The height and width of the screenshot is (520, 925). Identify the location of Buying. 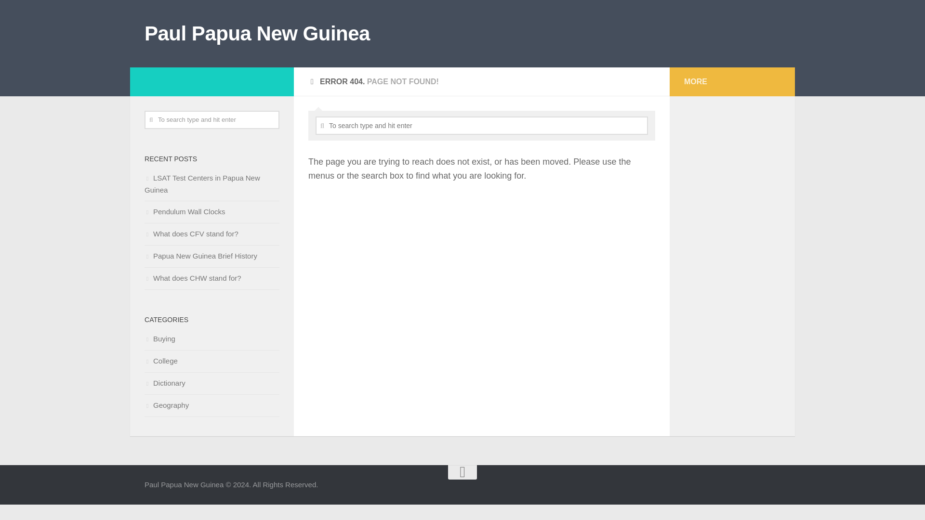
(160, 338).